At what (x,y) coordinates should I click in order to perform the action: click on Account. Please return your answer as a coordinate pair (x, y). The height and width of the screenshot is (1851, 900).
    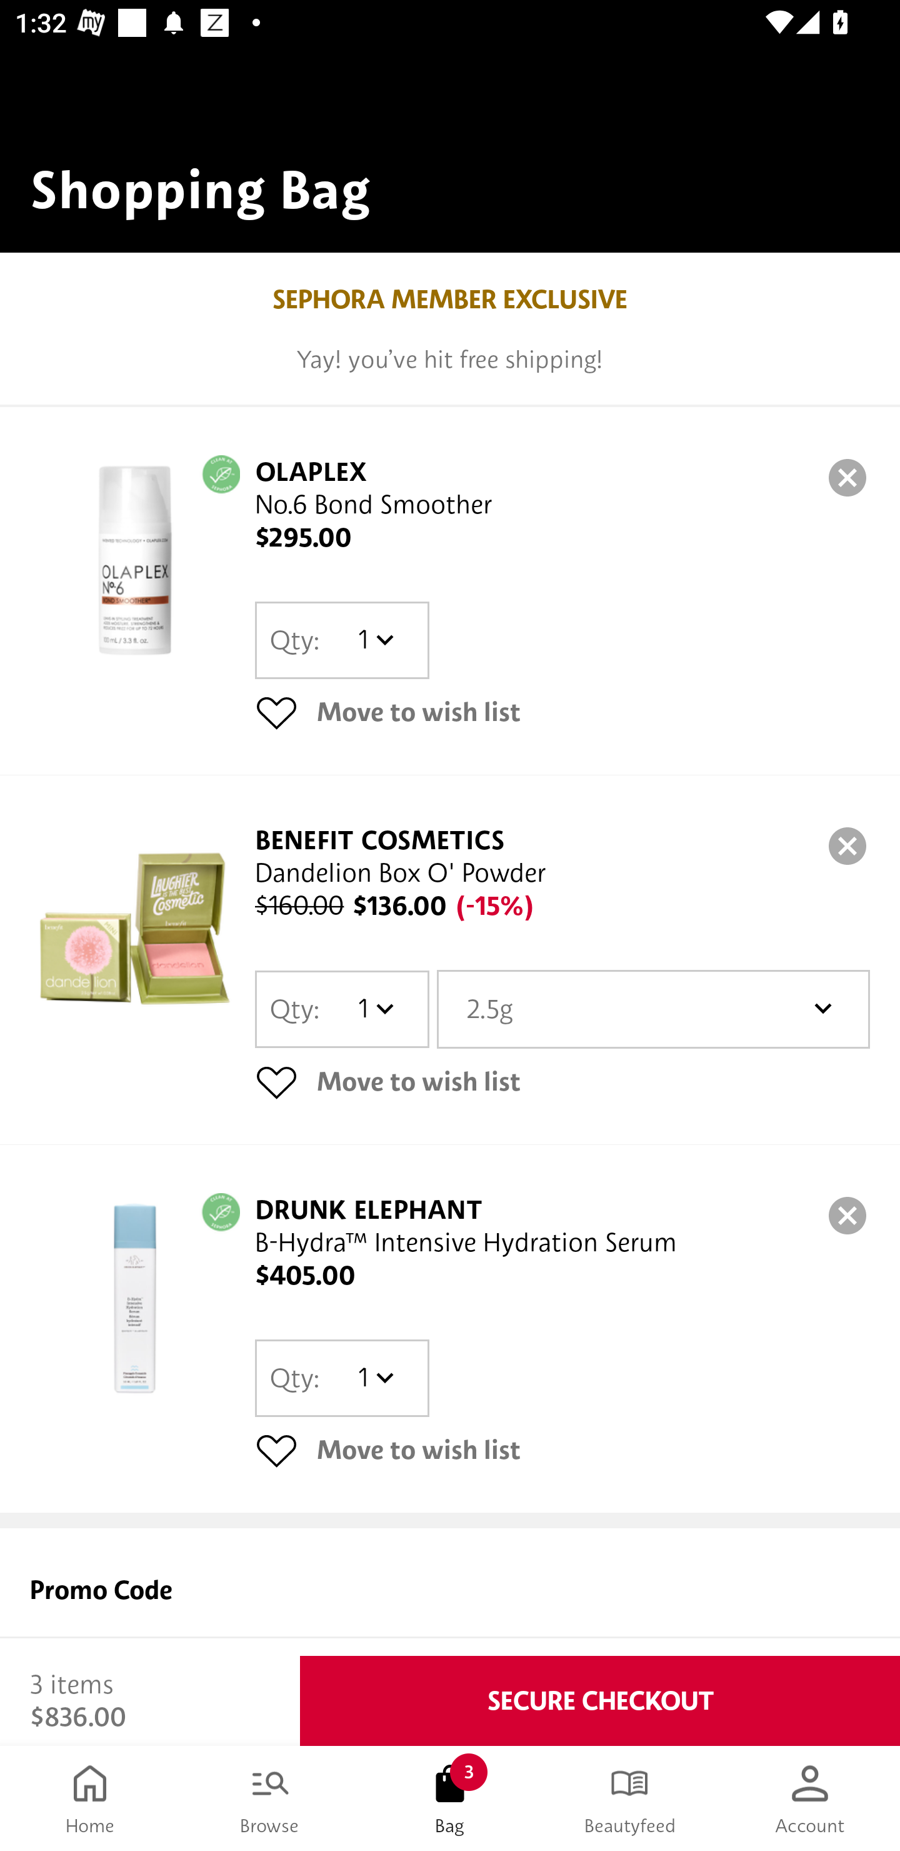
    Looking at the image, I should click on (810, 1798).